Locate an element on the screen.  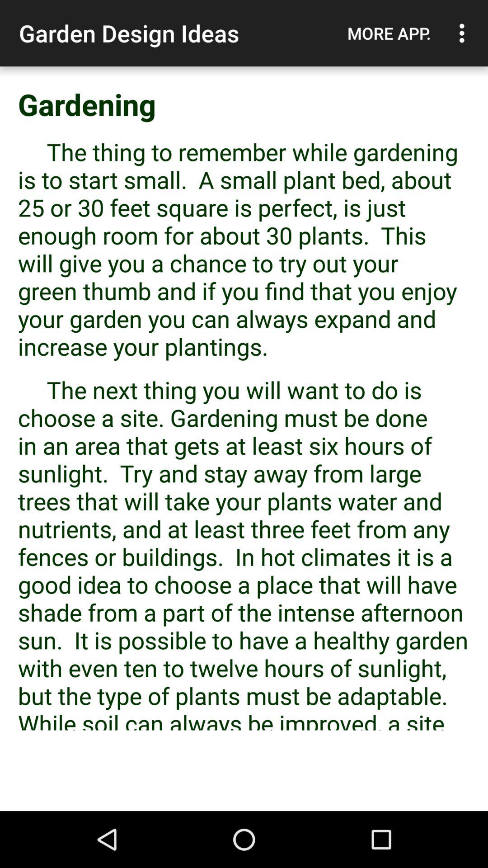
flip to the more app. item is located at coordinates (389, 33).